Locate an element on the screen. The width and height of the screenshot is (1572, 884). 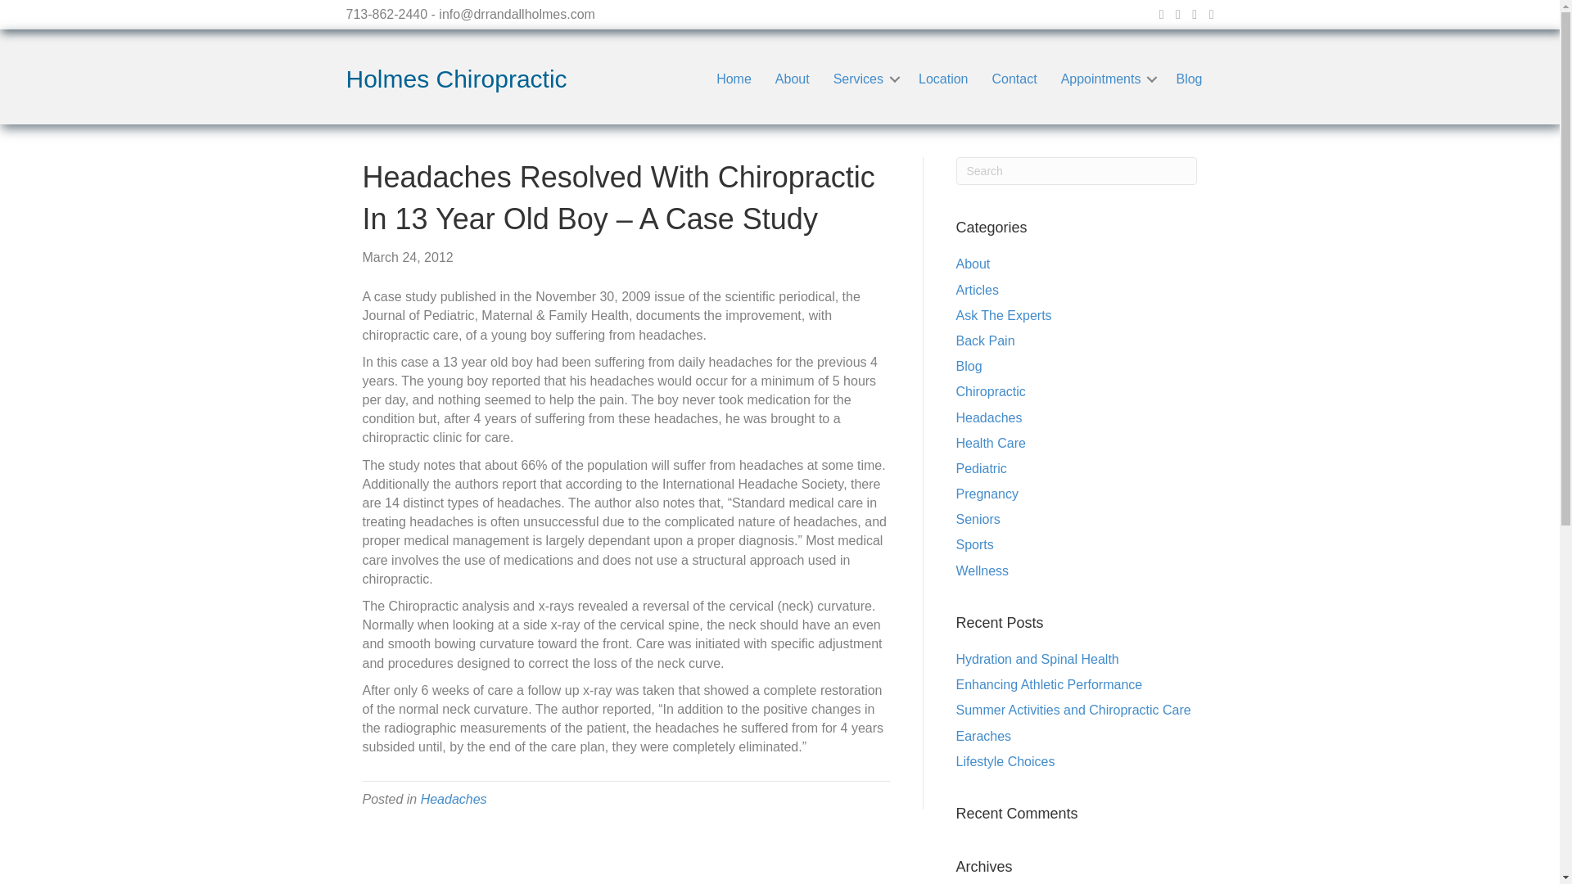
About is located at coordinates (793, 79).